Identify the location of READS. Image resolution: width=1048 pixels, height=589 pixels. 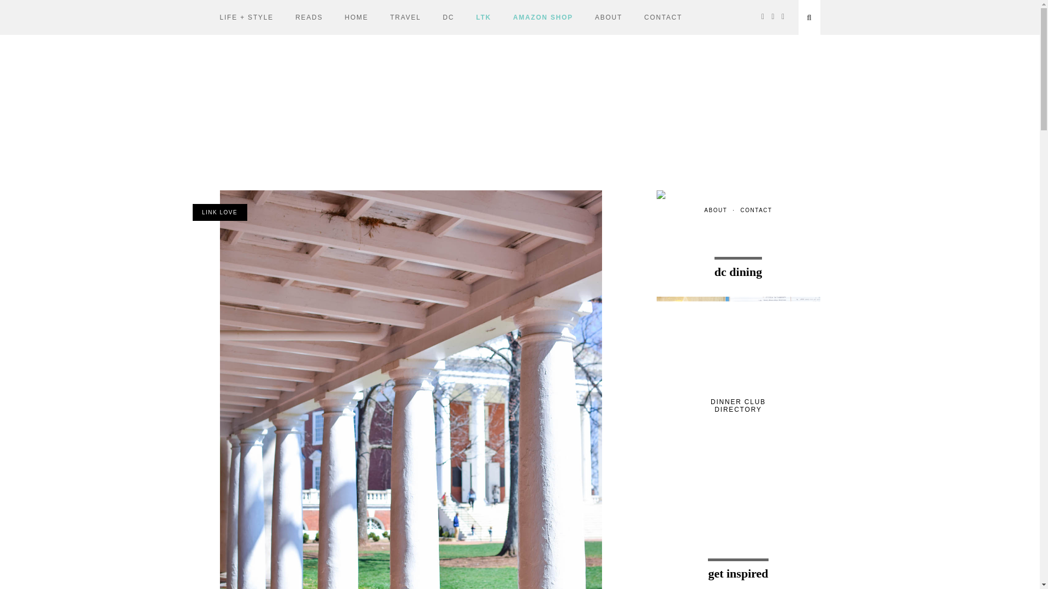
(309, 17).